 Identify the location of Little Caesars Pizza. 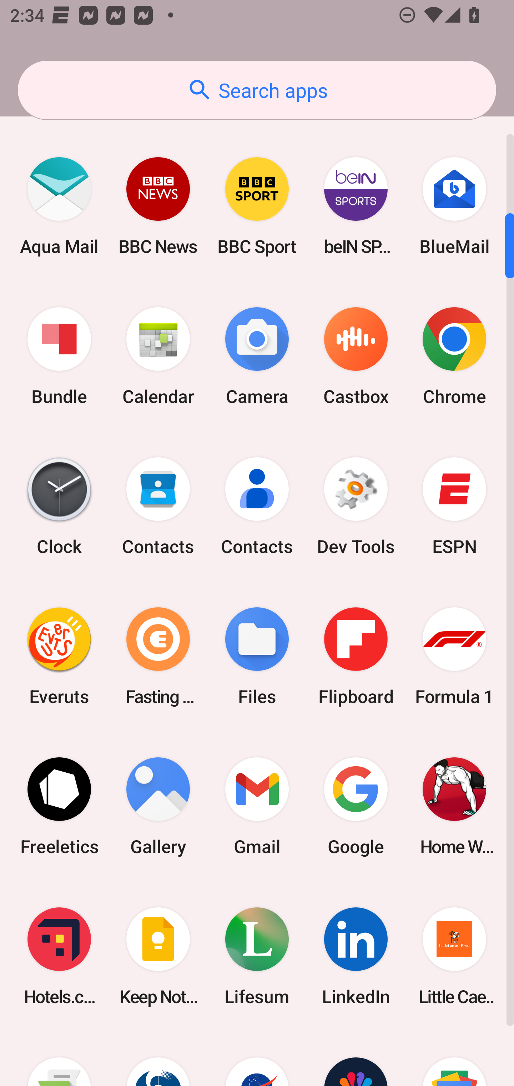
(454, 957).